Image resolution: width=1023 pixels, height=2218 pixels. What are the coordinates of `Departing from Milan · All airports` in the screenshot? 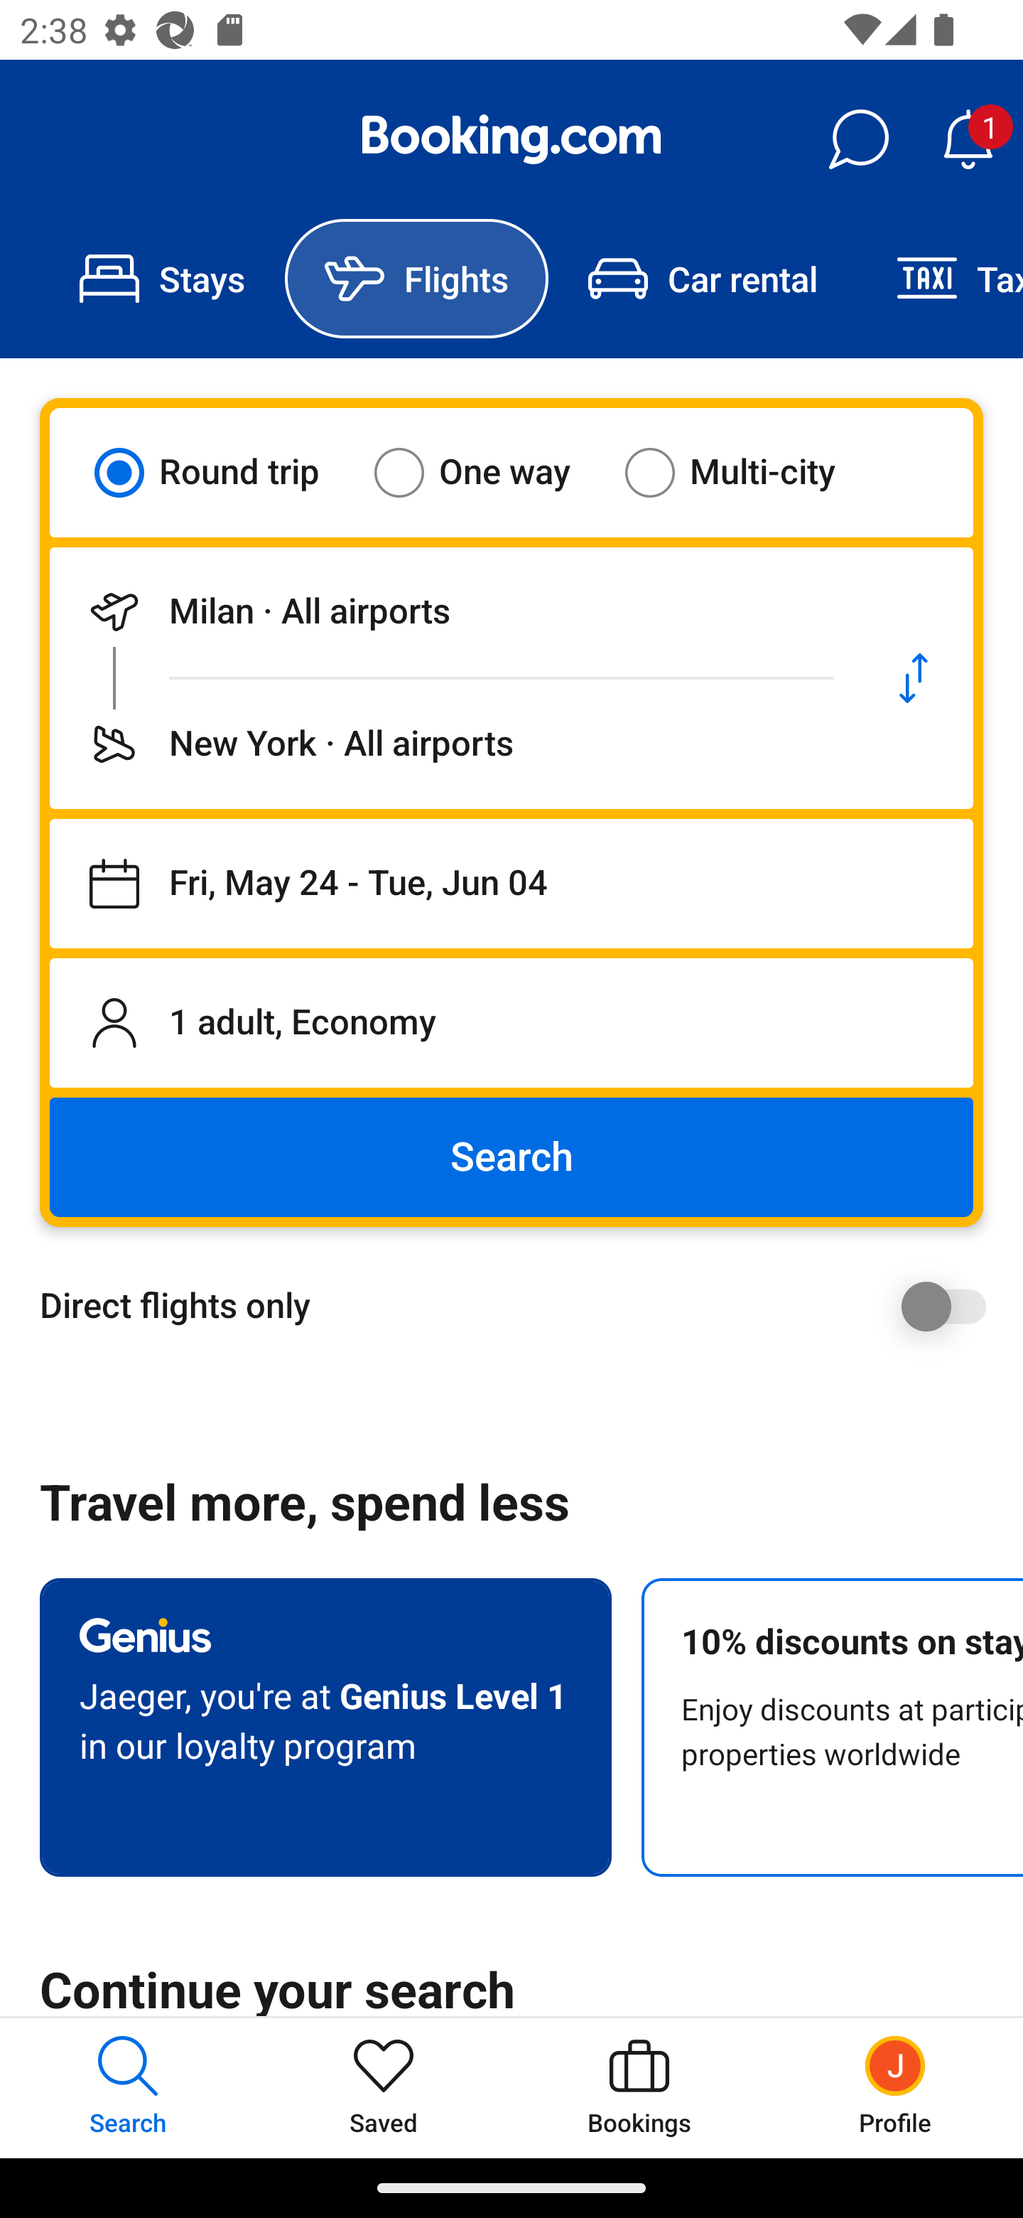 It's located at (452, 611).